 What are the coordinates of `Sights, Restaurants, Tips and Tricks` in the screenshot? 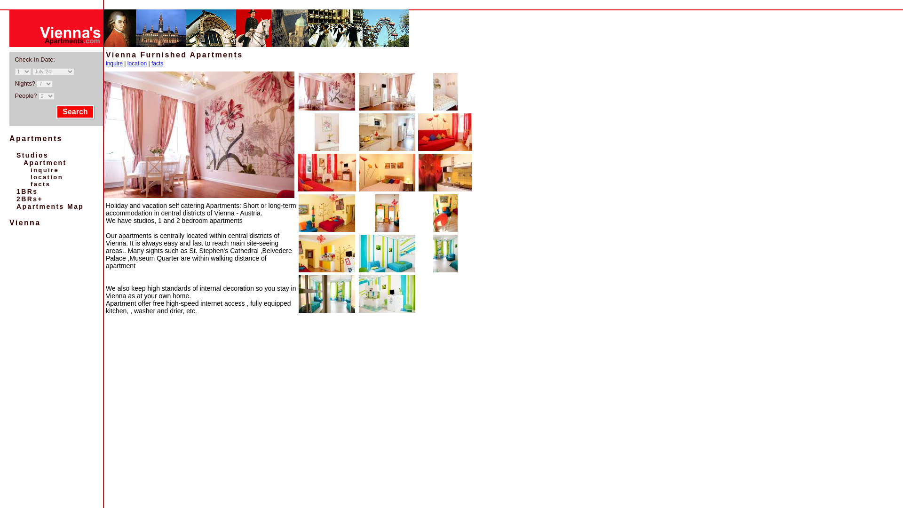 It's located at (24, 222).